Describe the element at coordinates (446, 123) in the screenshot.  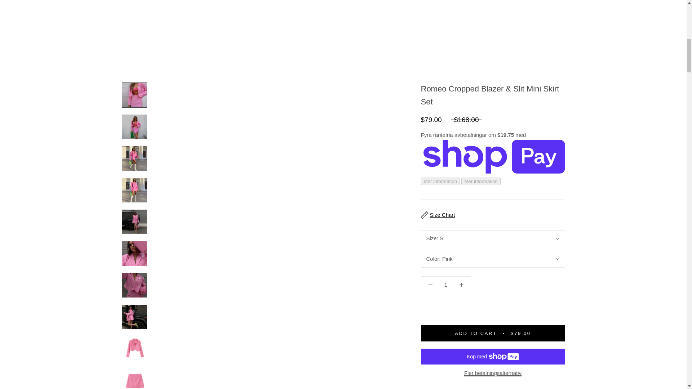
I see `1` at that location.